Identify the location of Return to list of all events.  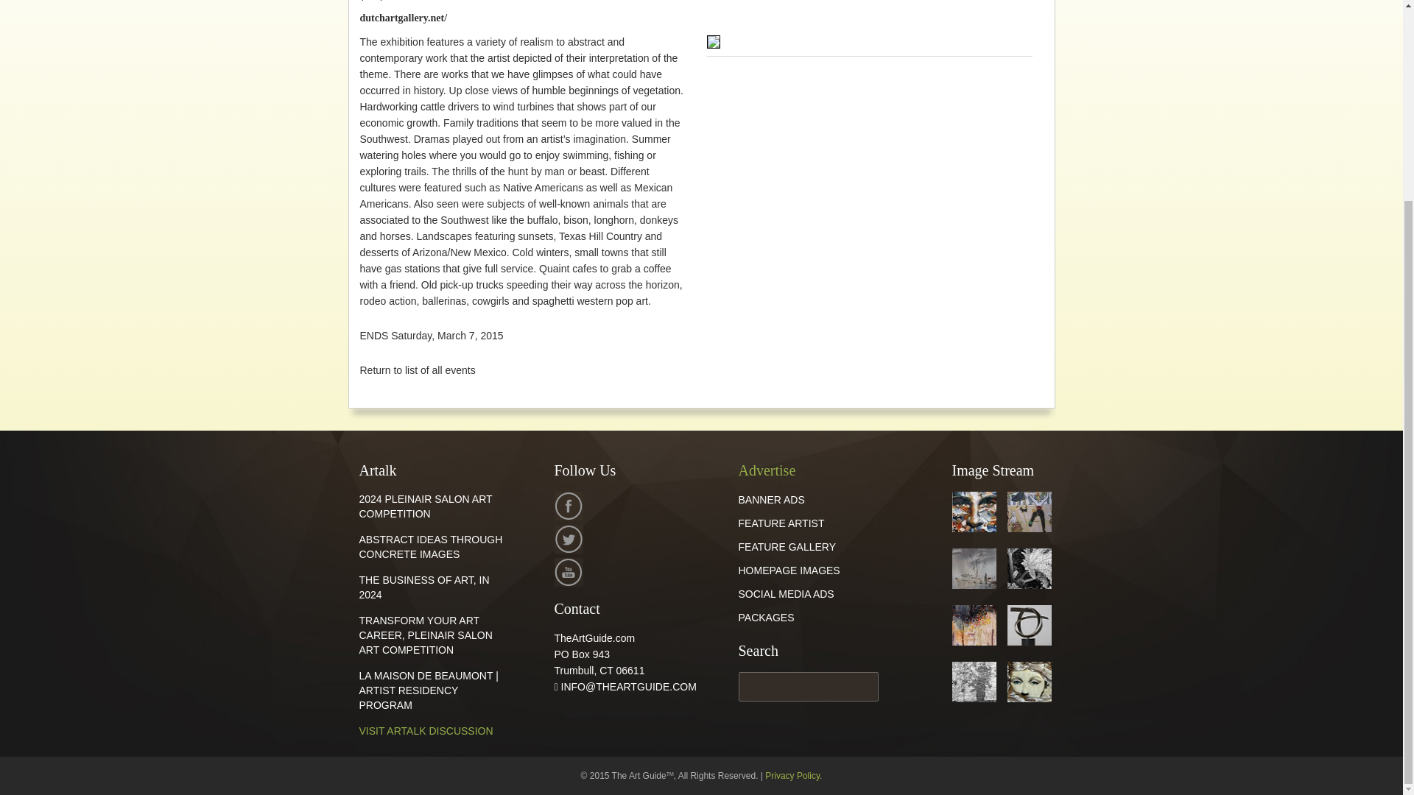
(417, 370).